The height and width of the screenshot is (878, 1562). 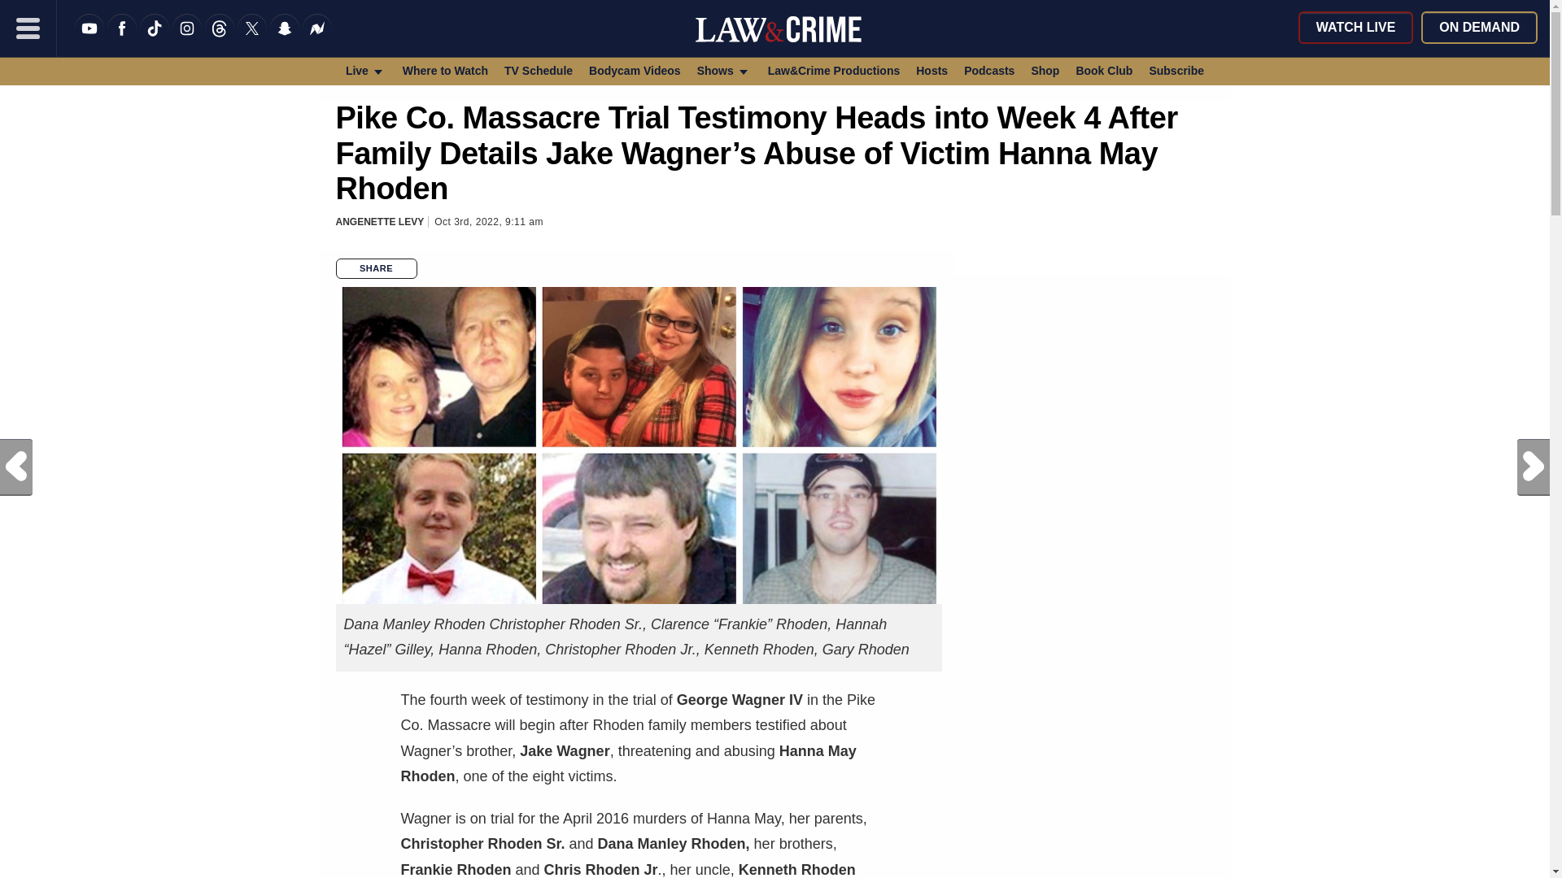 I want to click on YouTube, so click(x=89, y=38).